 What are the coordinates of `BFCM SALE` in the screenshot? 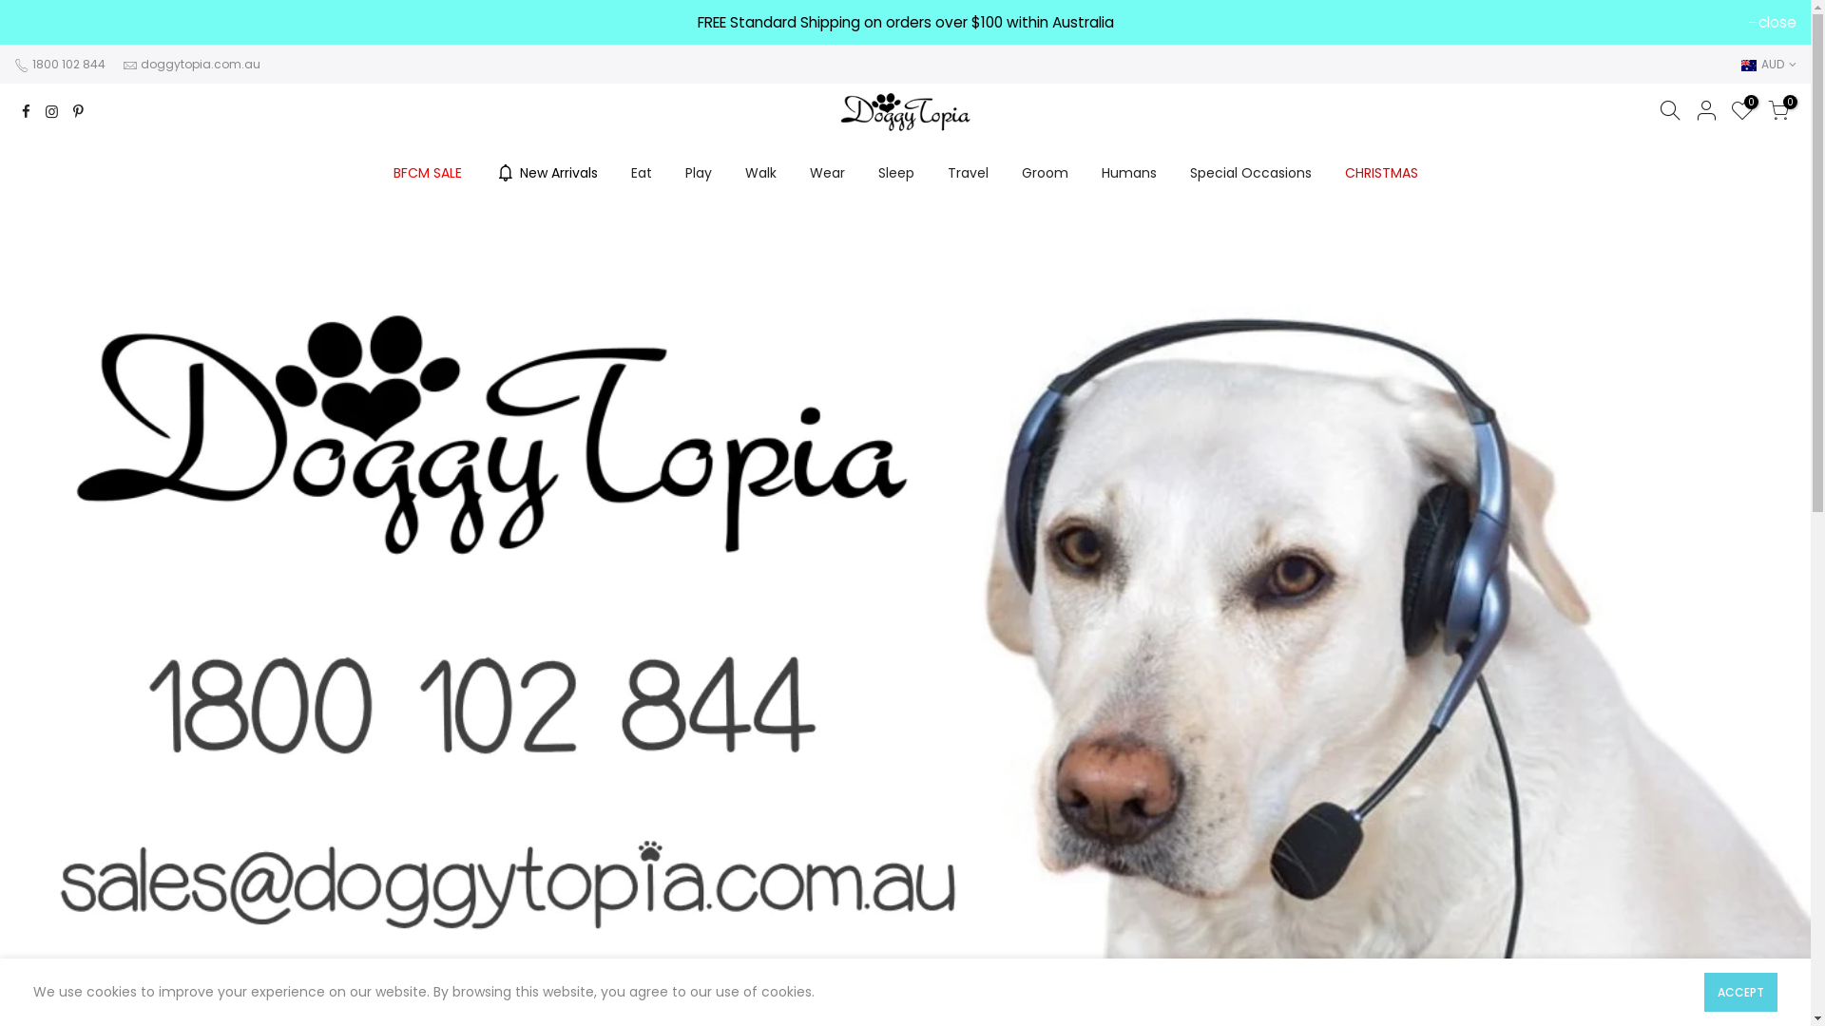 It's located at (428, 173).